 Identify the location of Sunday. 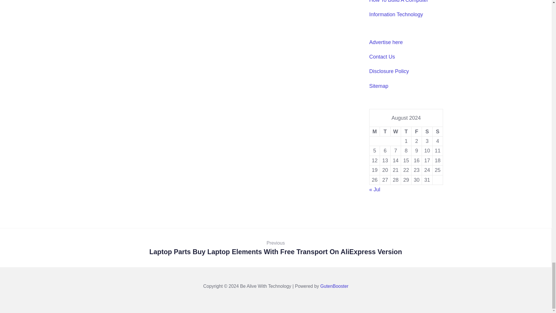
(437, 131).